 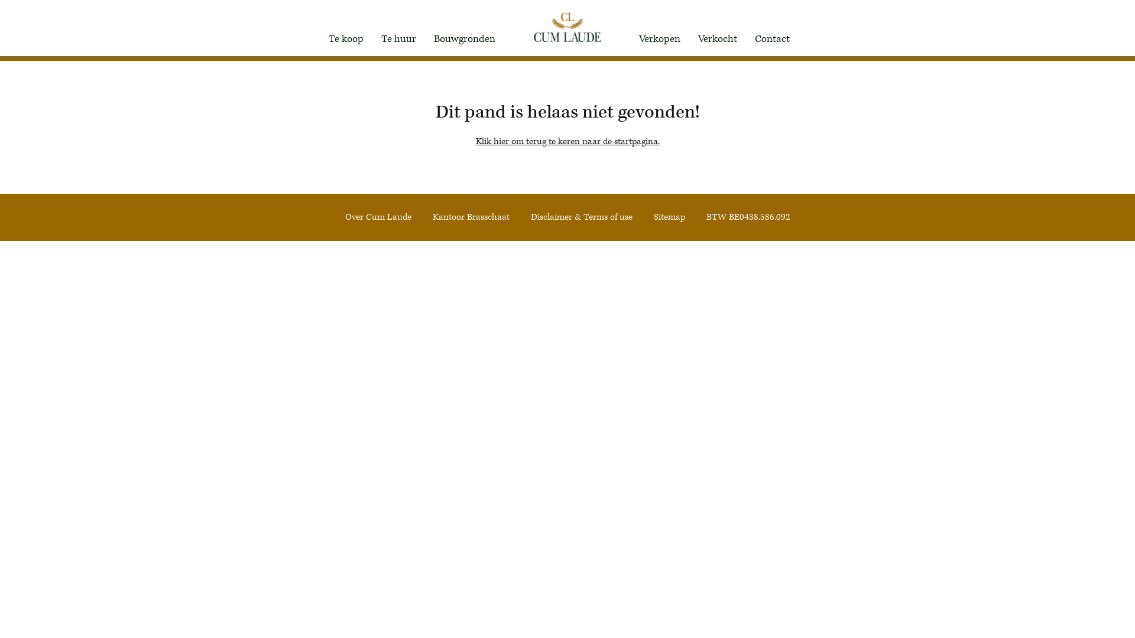 I want to click on Te koop, so click(x=345, y=39).